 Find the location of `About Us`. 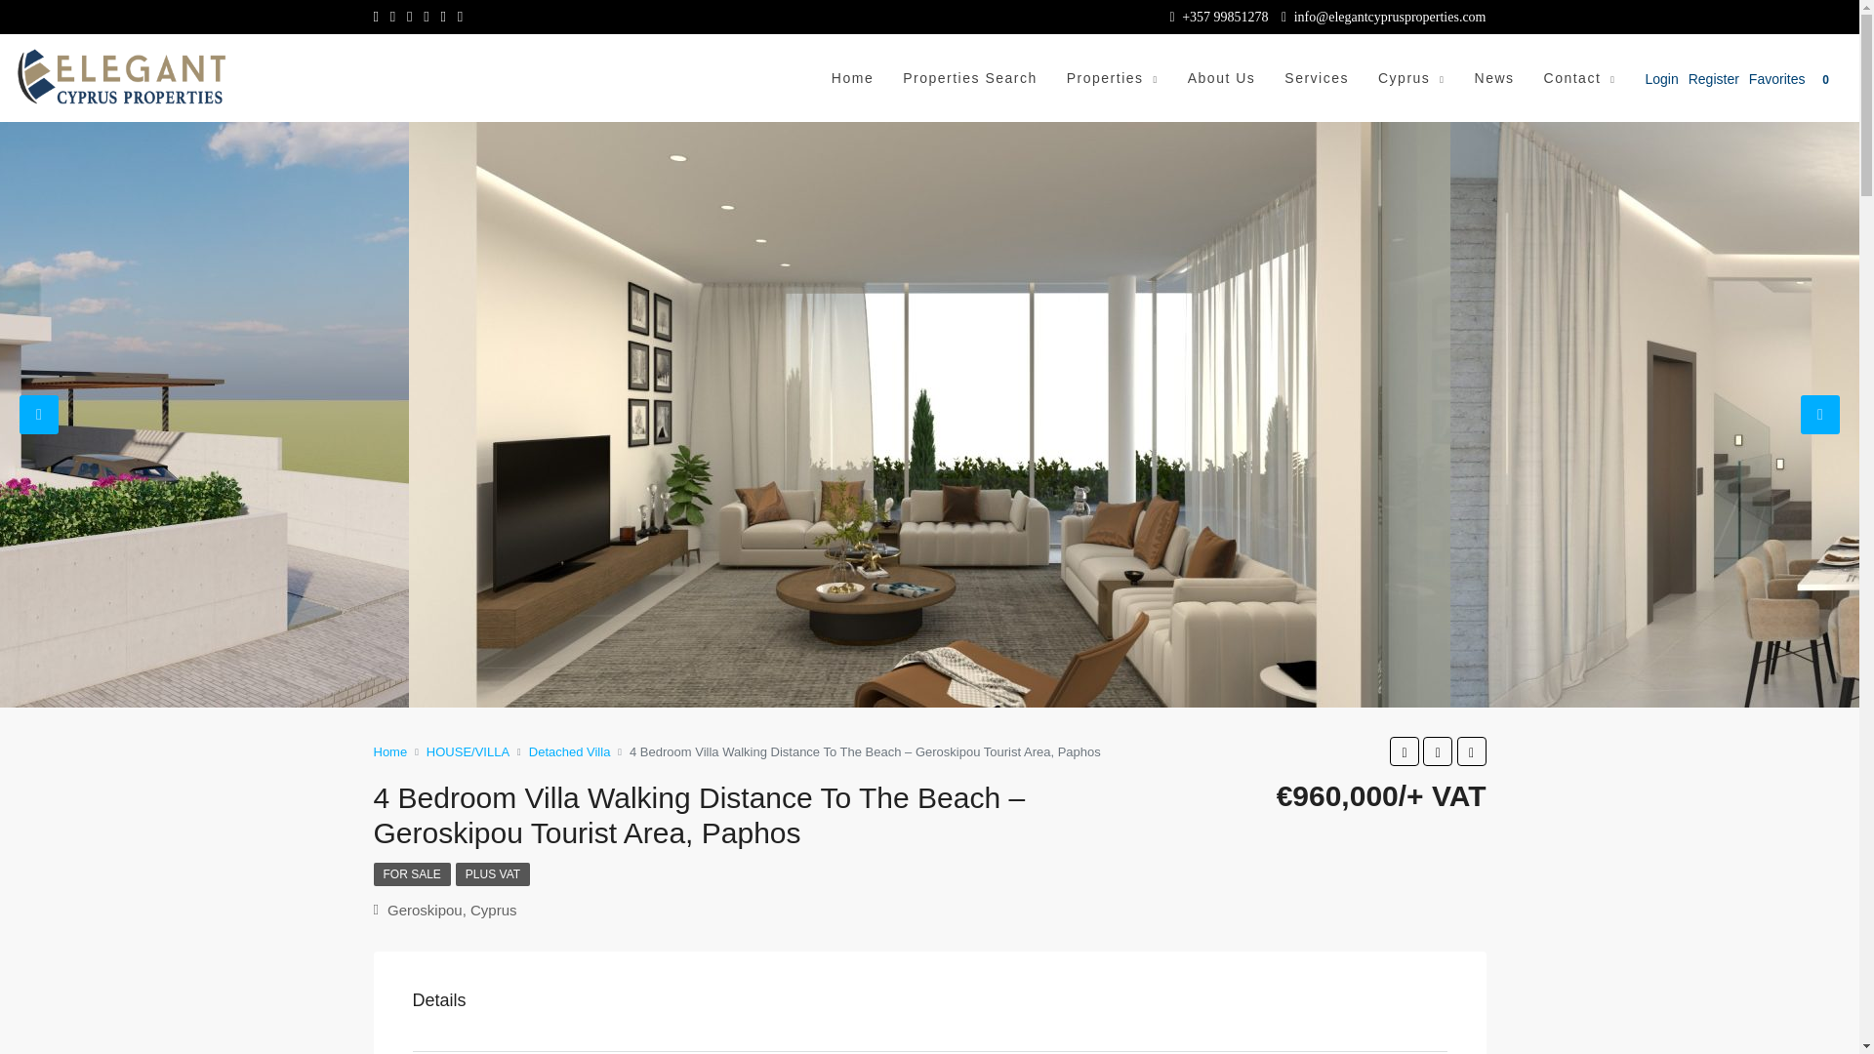

About Us is located at coordinates (1221, 78).